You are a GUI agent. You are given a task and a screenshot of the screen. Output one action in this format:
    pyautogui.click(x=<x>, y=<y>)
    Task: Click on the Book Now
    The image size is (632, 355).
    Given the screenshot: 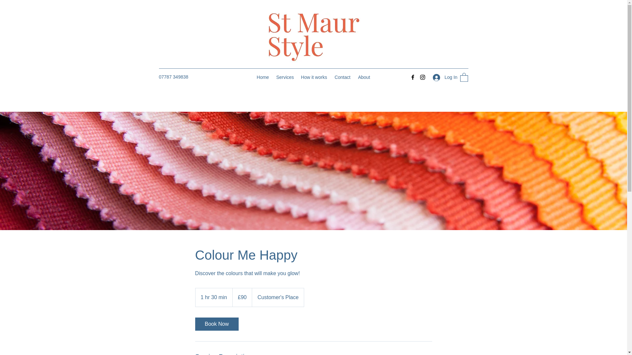 What is the action you would take?
    pyautogui.click(x=216, y=324)
    